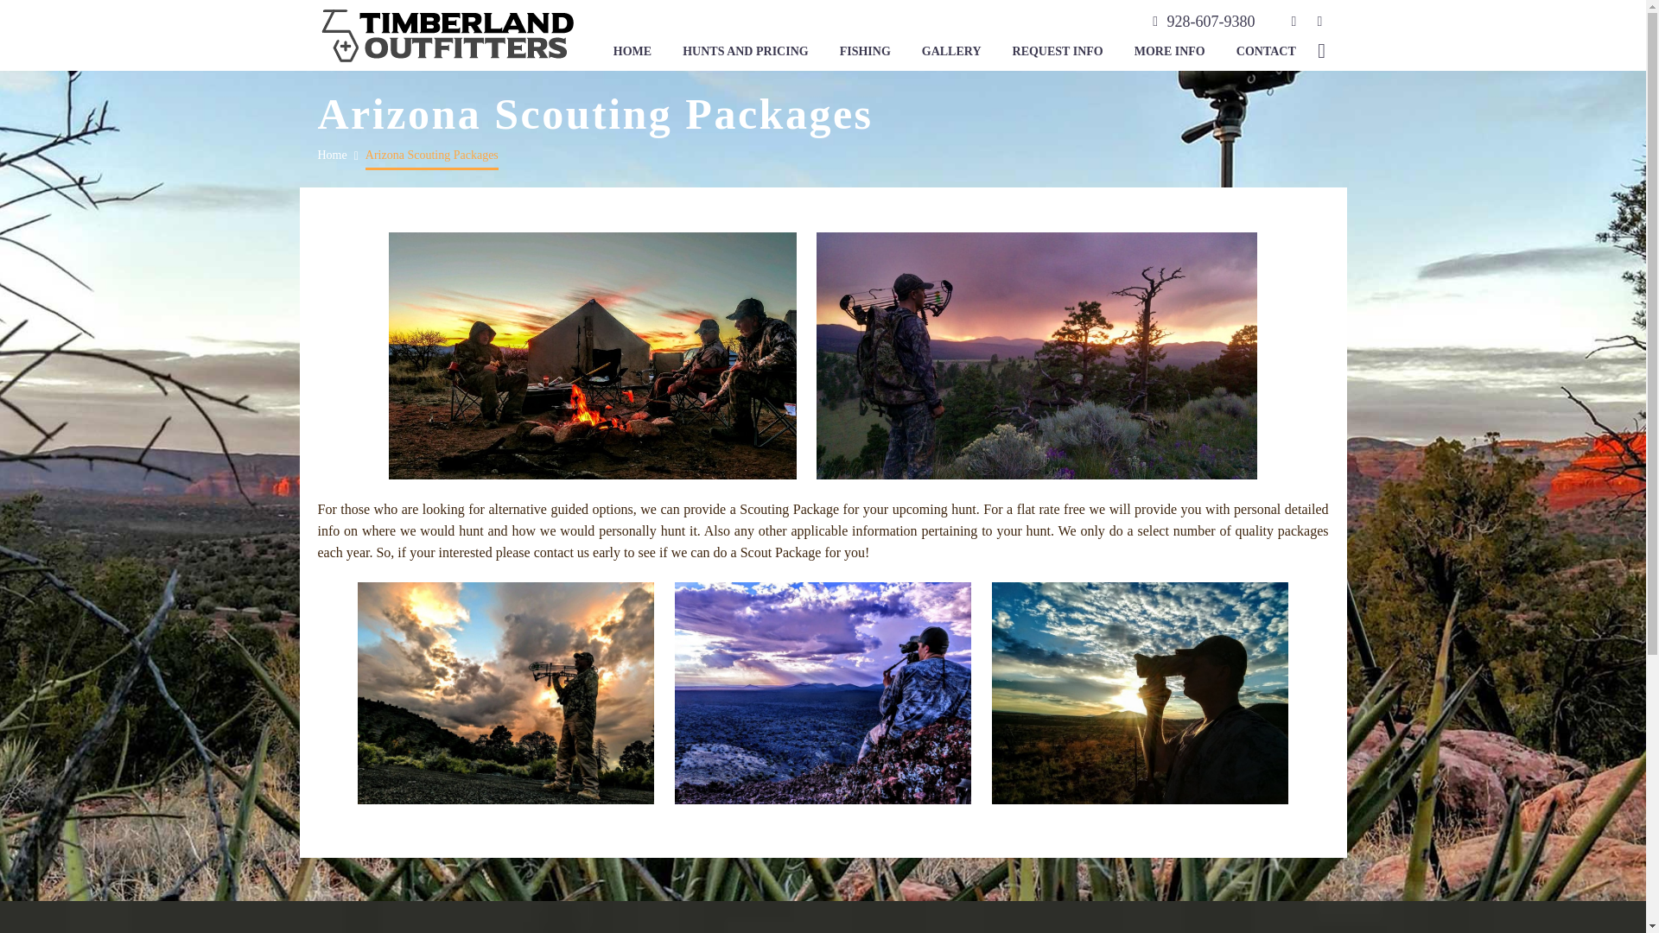 This screenshot has height=933, width=1659. Describe the element at coordinates (1266, 52) in the screenshot. I see `CONTACT` at that location.